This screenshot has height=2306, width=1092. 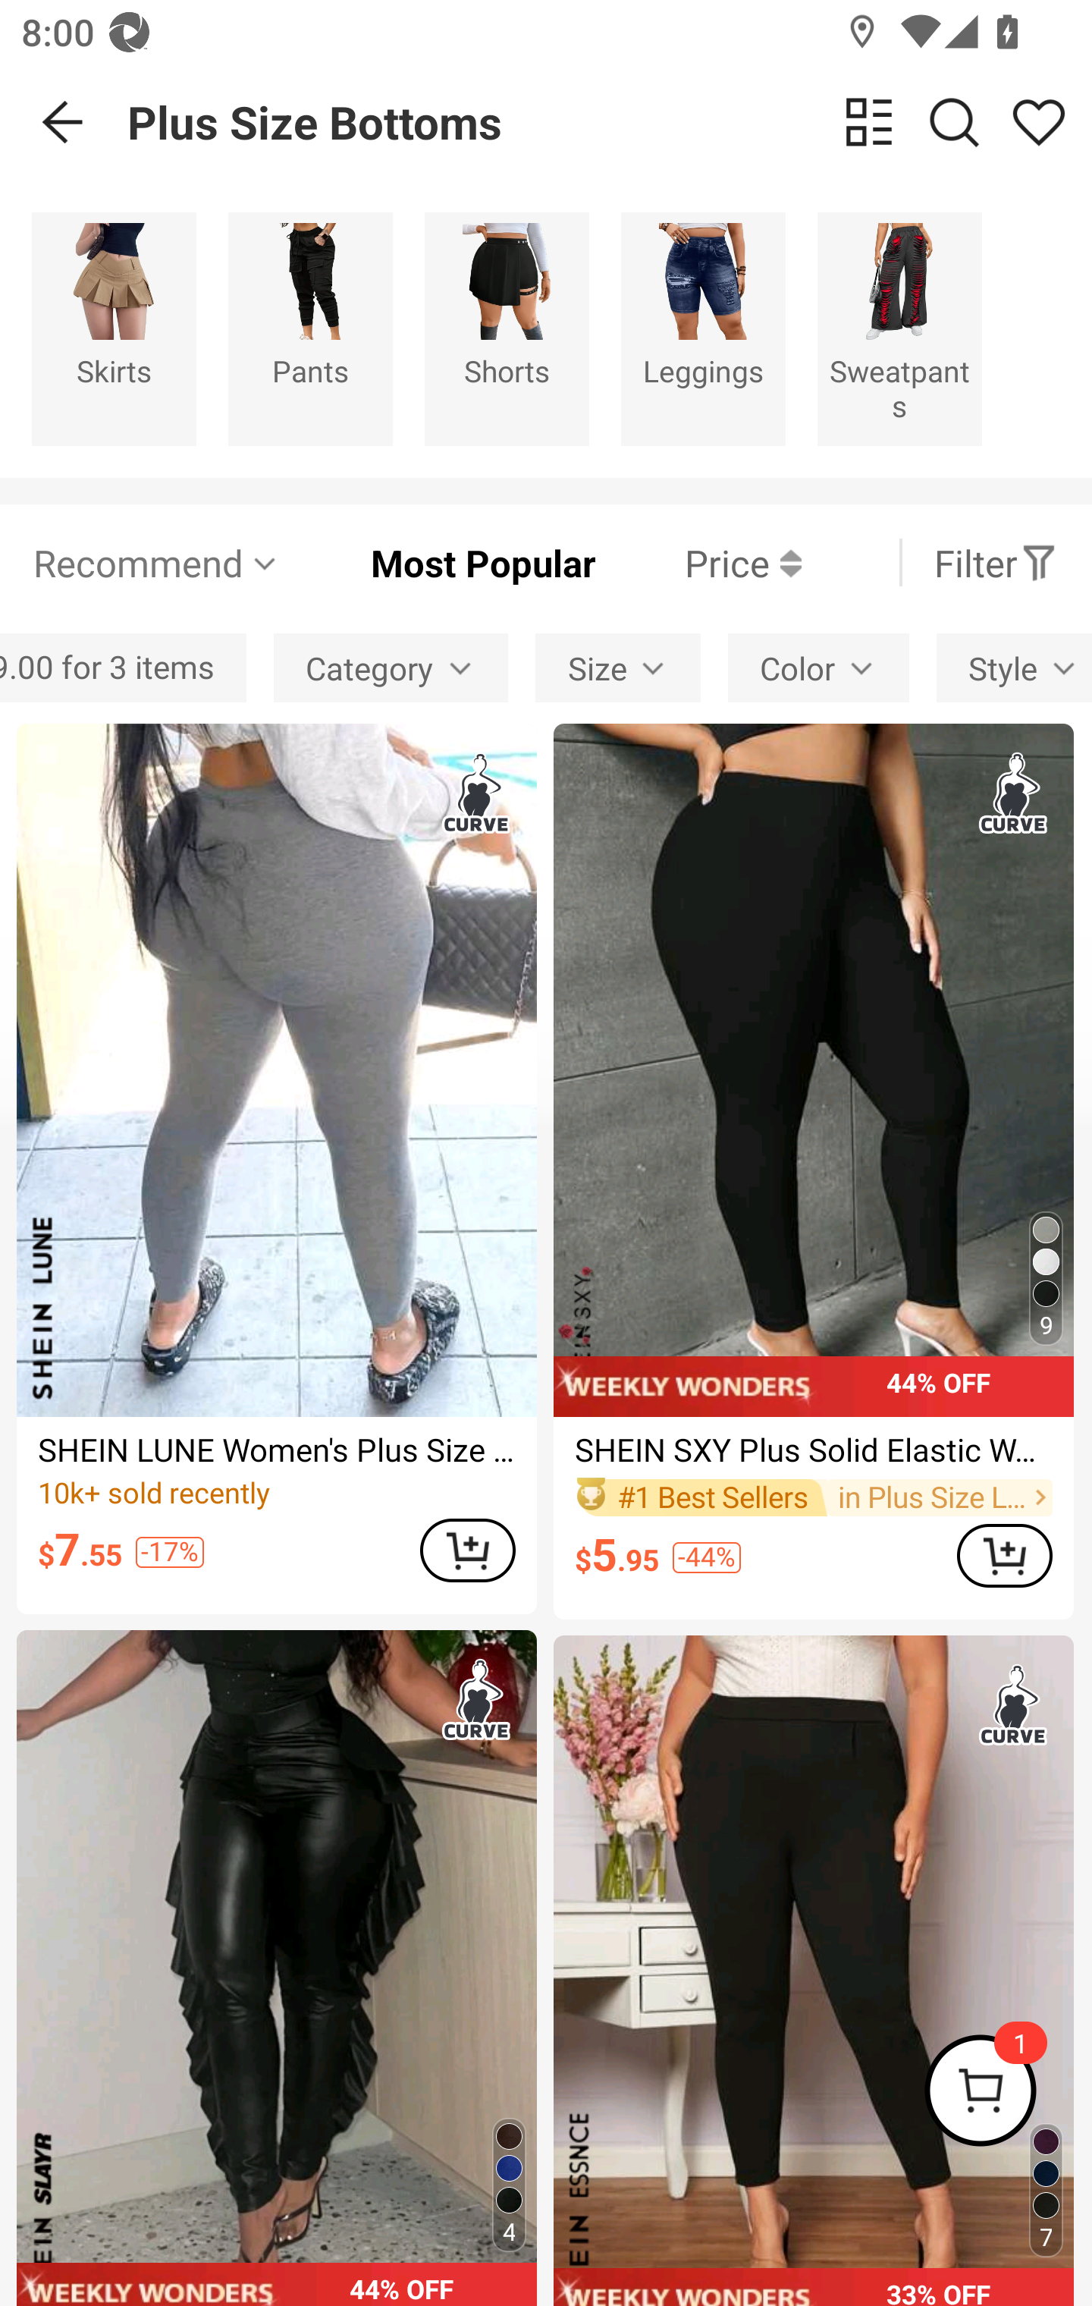 I want to click on Pants, so click(x=310, y=328).